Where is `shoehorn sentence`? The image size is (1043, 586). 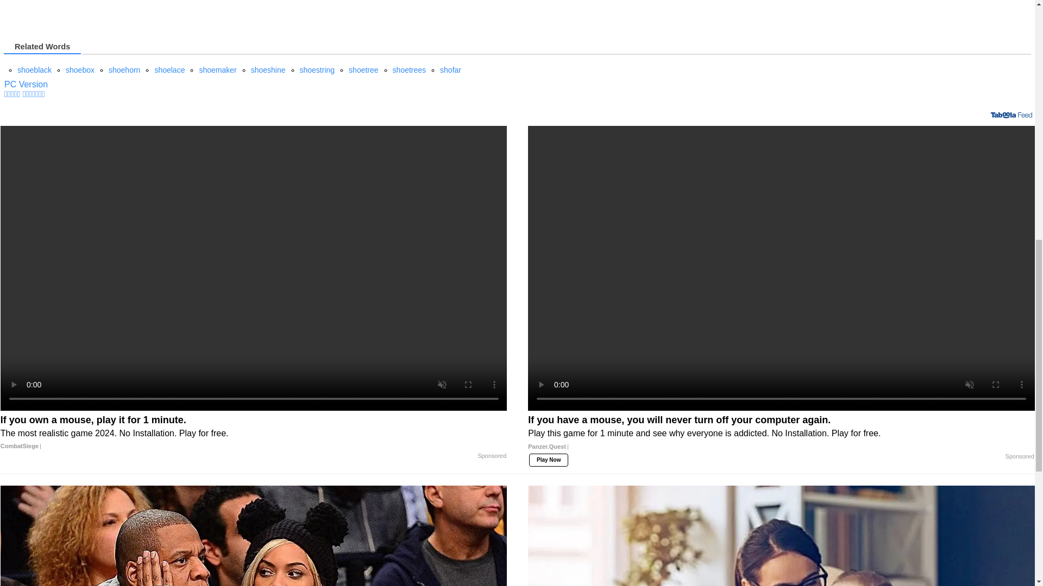
shoehorn sentence is located at coordinates (124, 69).